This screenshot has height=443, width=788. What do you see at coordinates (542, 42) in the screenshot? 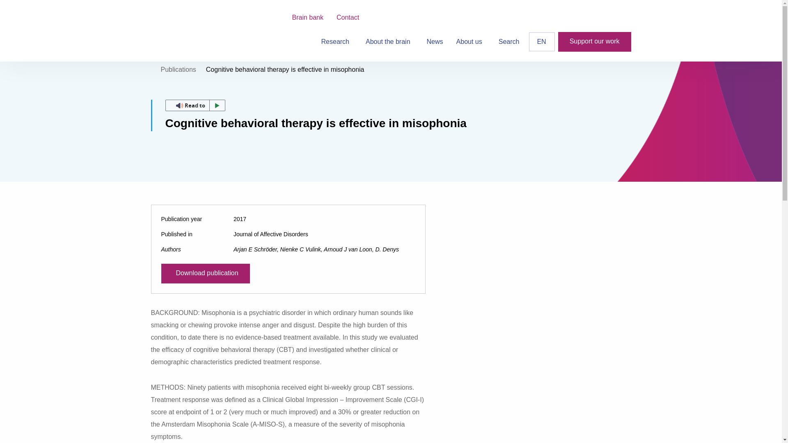
I see `EN` at bounding box center [542, 42].